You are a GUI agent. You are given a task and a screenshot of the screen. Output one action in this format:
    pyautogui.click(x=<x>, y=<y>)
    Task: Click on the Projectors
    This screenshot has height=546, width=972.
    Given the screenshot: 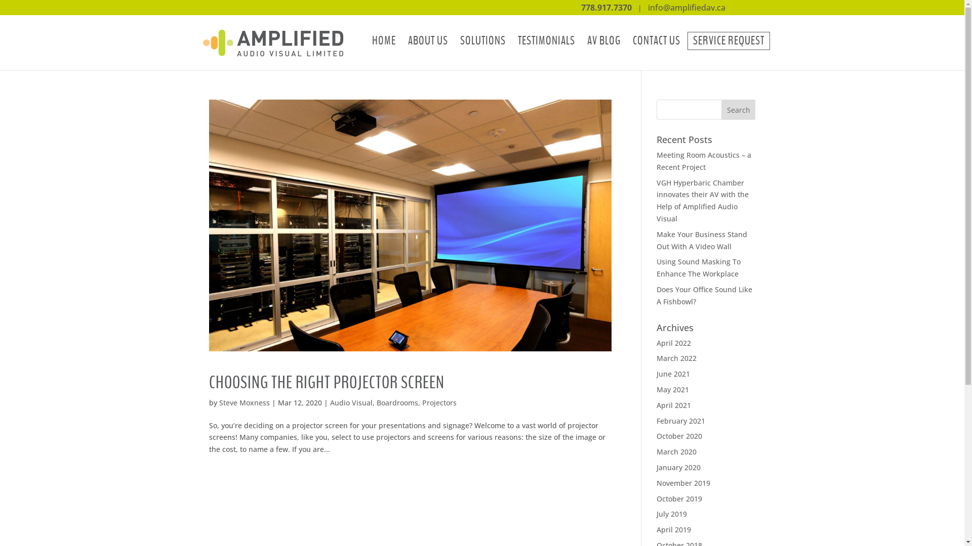 What is the action you would take?
    pyautogui.click(x=439, y=402)
    